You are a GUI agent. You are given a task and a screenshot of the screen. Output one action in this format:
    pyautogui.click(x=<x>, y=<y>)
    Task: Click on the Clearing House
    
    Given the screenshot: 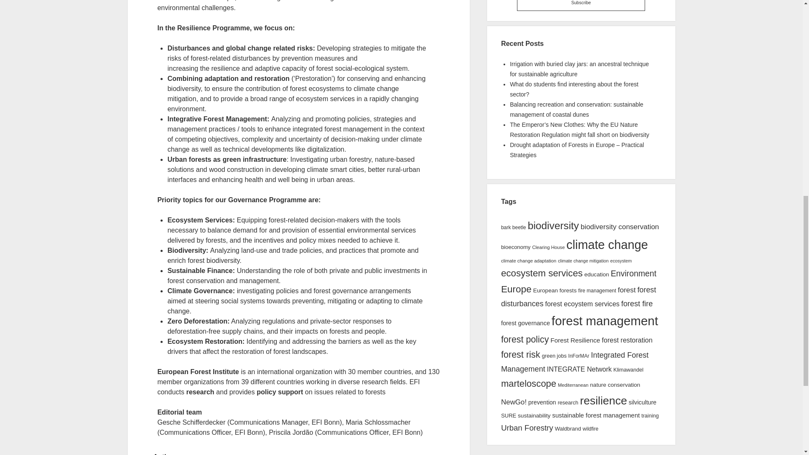 What is the action you would take?
    pyautogui.click(x=549, y=247)
    